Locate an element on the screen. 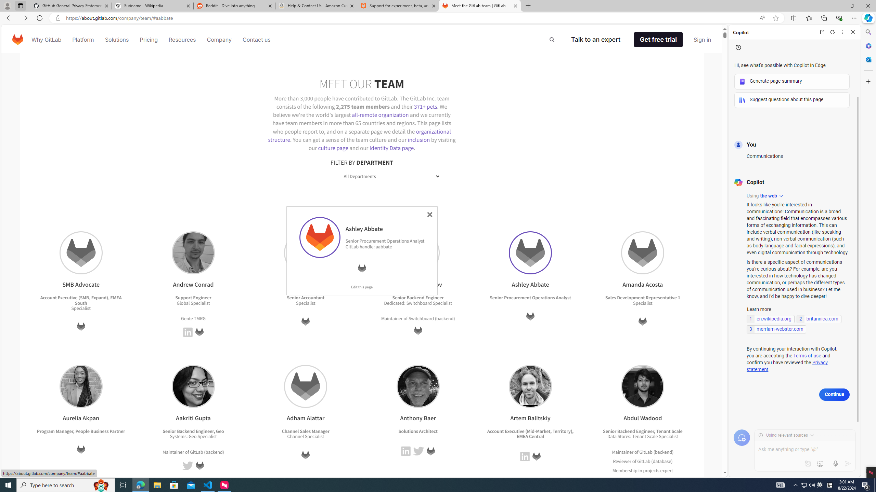  Andrew Conrad is located at coordinates (193, 253).